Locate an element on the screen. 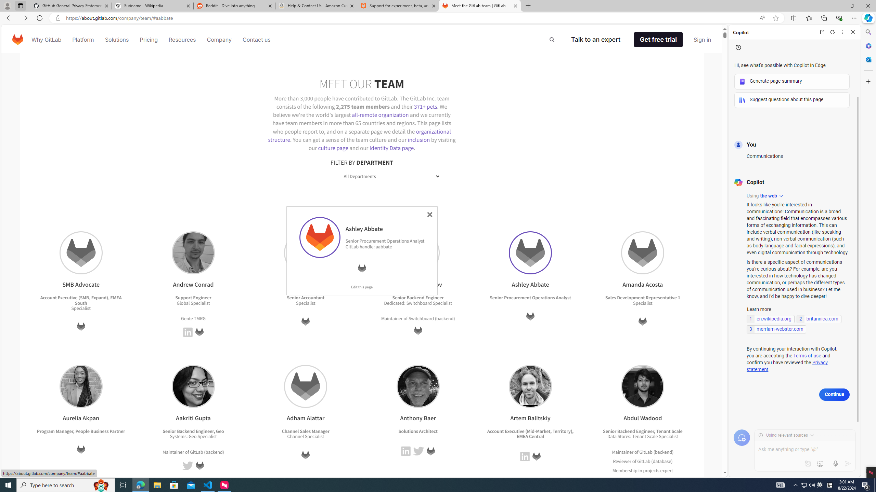  Andrew Conrad is located at coordinates (193, 253).